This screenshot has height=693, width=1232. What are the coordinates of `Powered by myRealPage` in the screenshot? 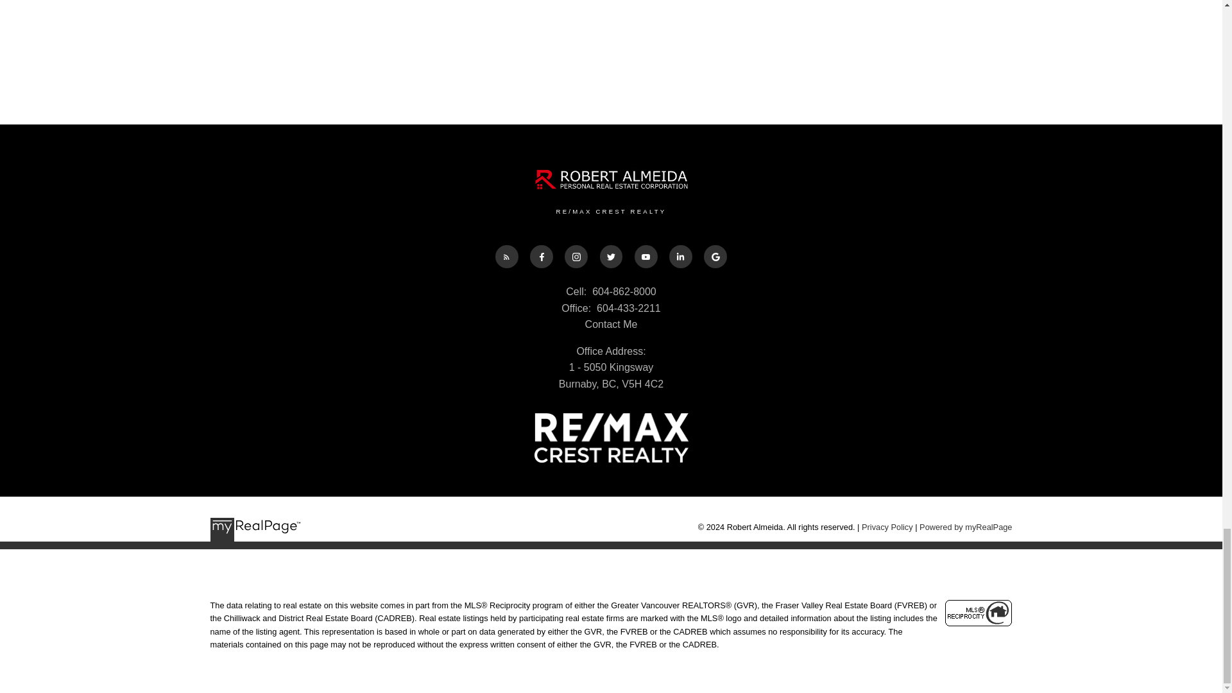 It's located at (965, 527).